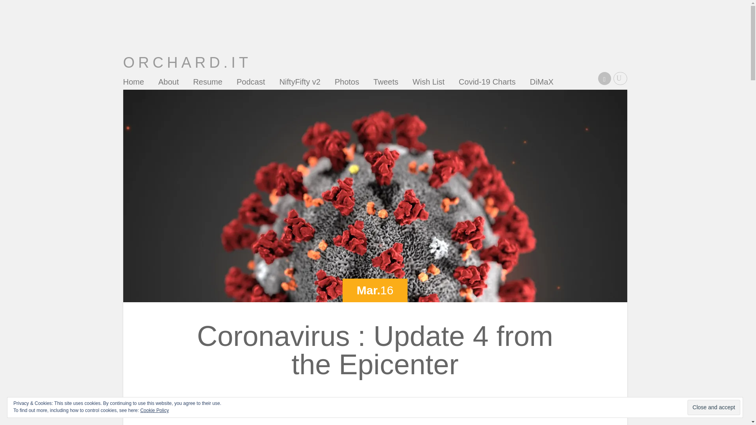  What do you see at coordinates (187, 63) in the screenshot?
I see `ORCHARD.IT` at bounding box center [187, 63].